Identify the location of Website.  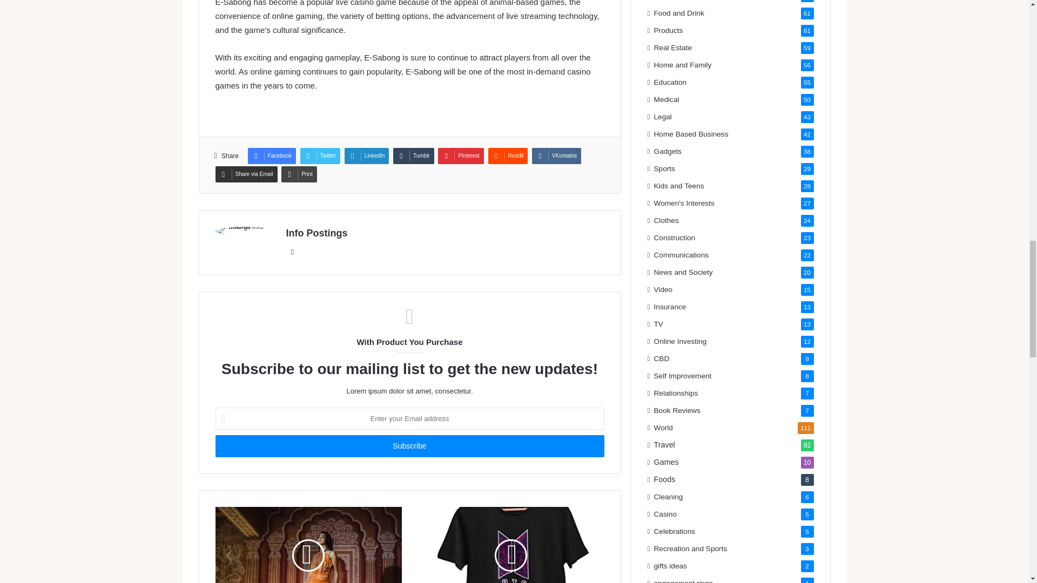
(293, 252).